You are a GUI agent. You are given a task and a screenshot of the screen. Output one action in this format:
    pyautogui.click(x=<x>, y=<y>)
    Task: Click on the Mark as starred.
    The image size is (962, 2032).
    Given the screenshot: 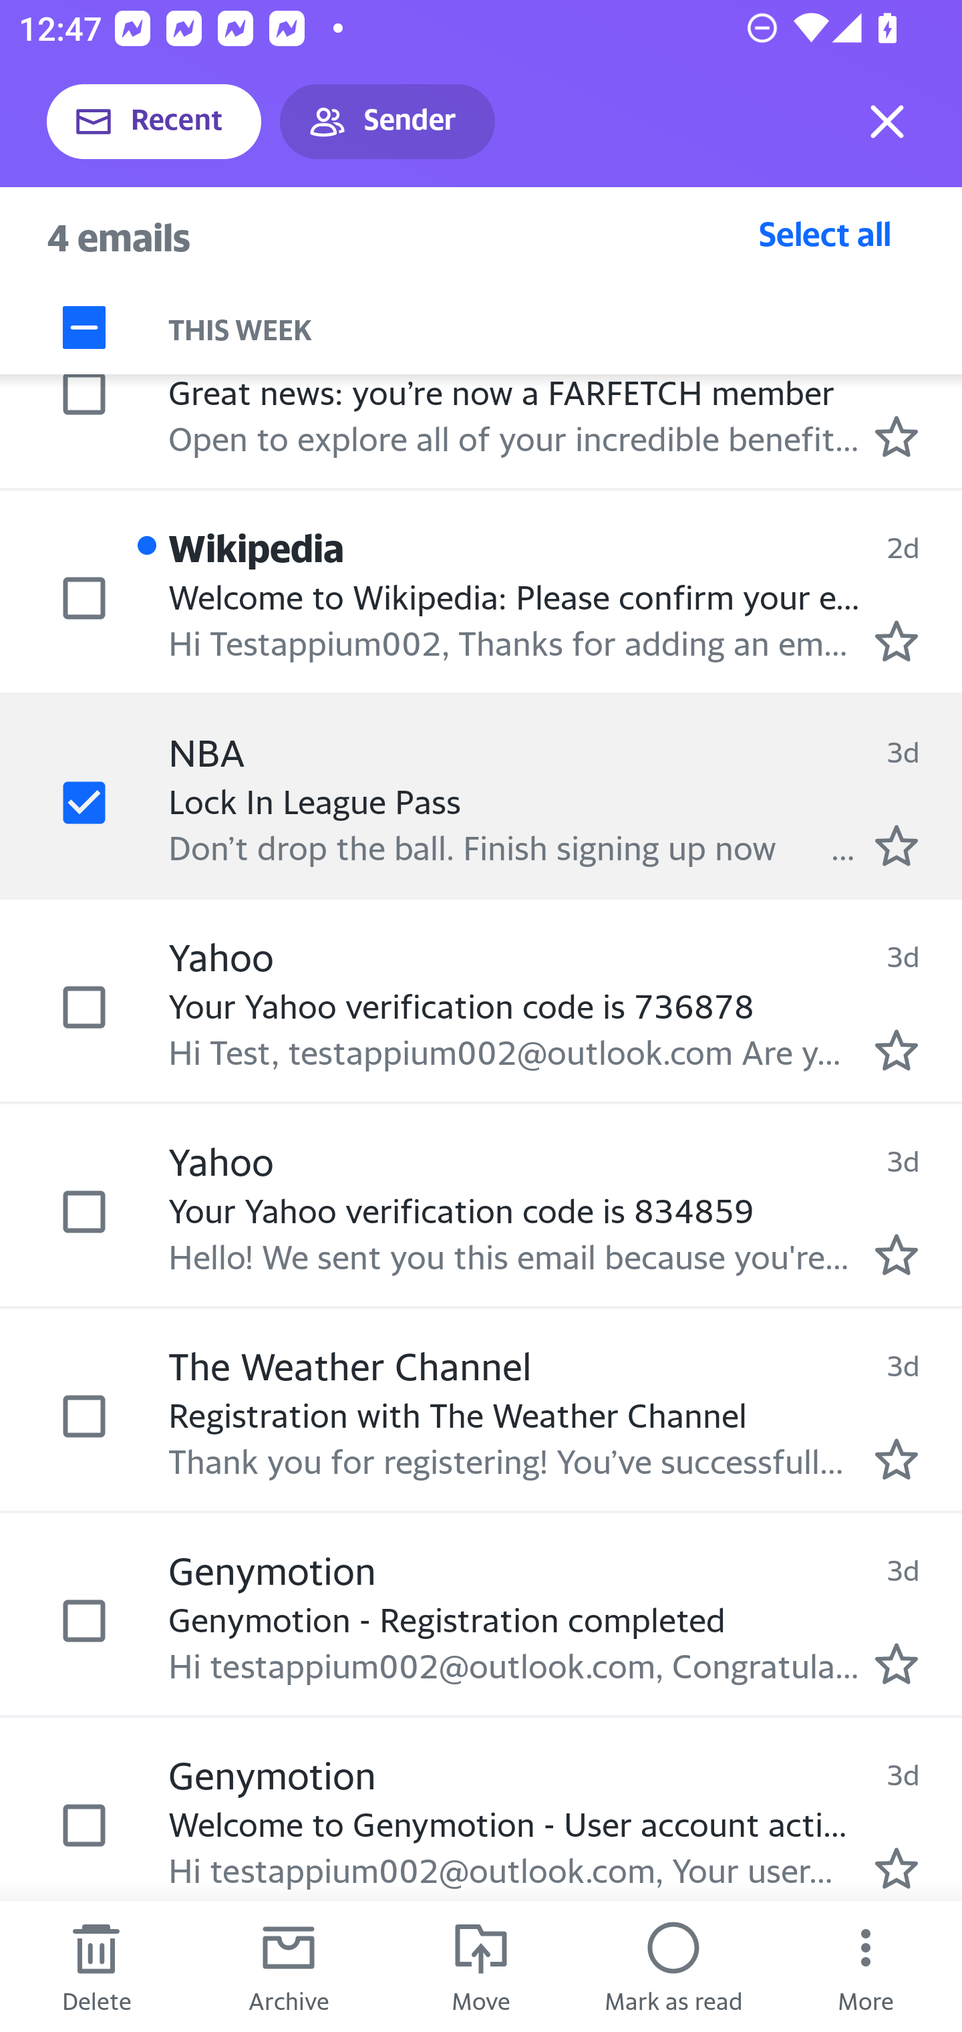 What is the action you would take?
    pyautogui.click(x=897, y=436)
    